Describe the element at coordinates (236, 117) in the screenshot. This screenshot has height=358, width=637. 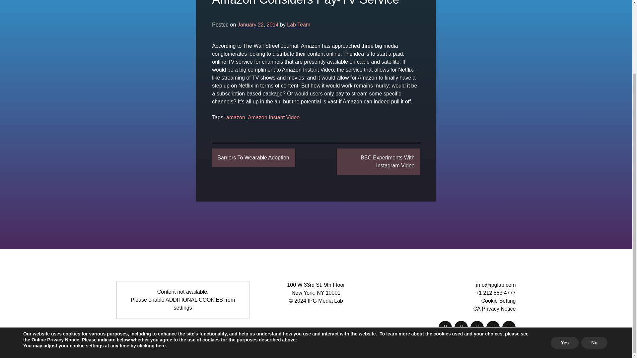
I see `amazon` at that location.